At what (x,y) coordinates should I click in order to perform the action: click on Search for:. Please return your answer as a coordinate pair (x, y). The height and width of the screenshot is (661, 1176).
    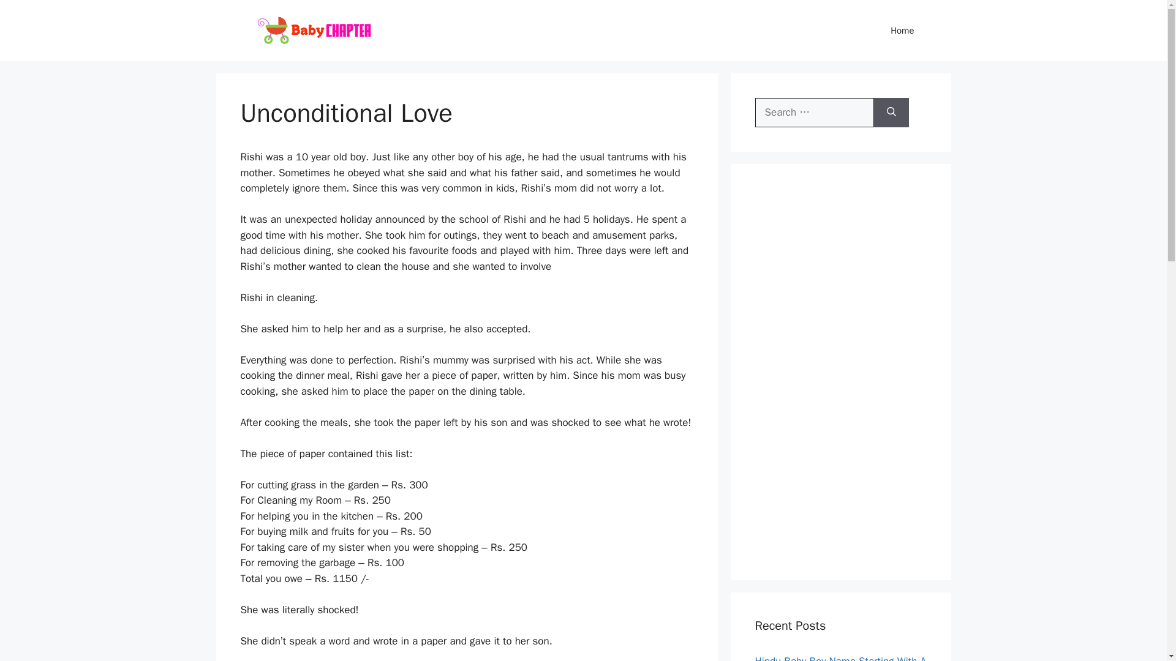
    Looking at the image, I should click on (814, 113).